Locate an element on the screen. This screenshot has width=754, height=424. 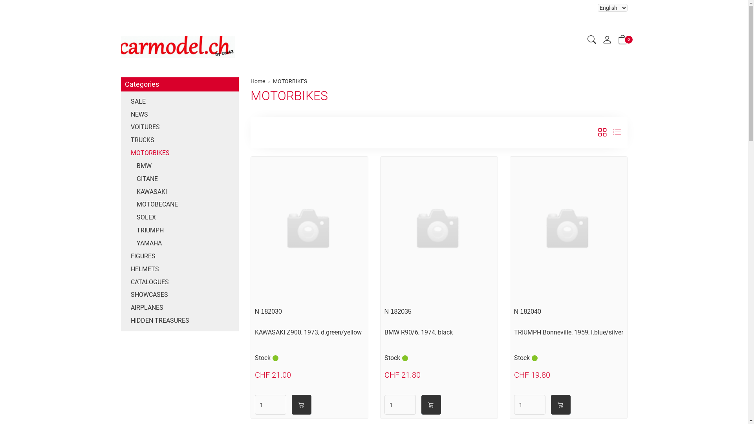
GITANE is located at coordinates (180, 179).